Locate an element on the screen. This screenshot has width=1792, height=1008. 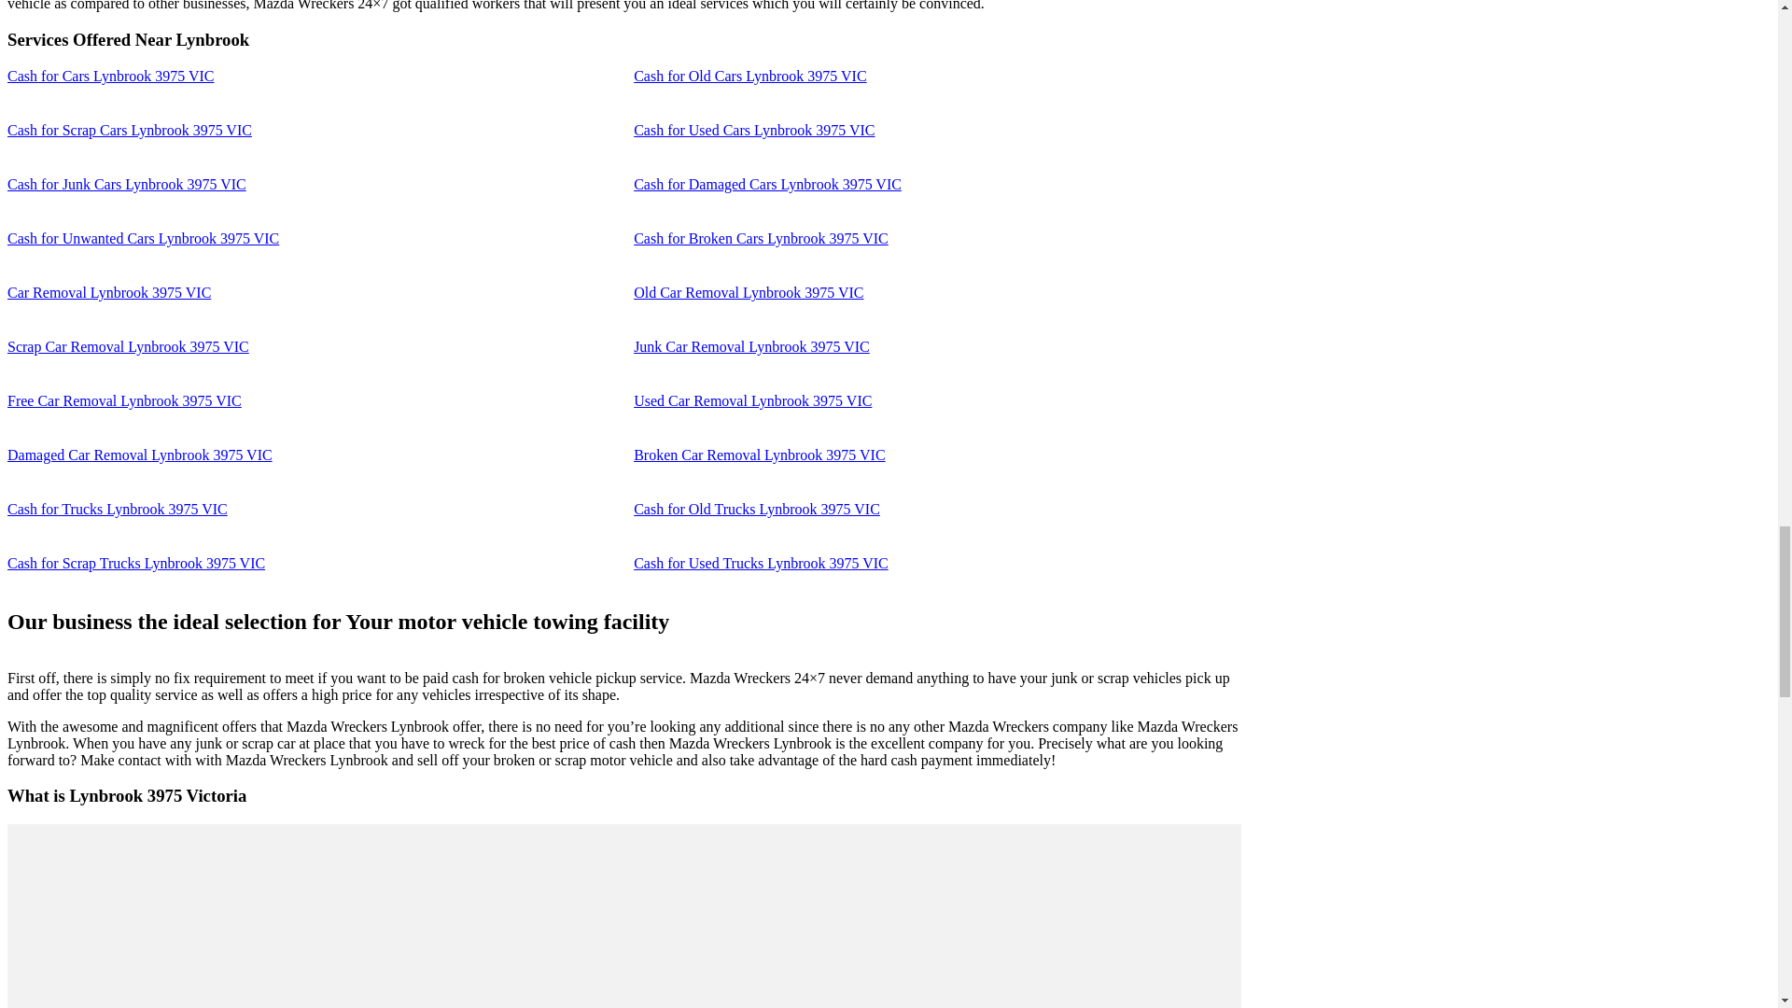
Damaged Car Removal Lynbrook 3975 VIC is located at coordinates (139, 455).